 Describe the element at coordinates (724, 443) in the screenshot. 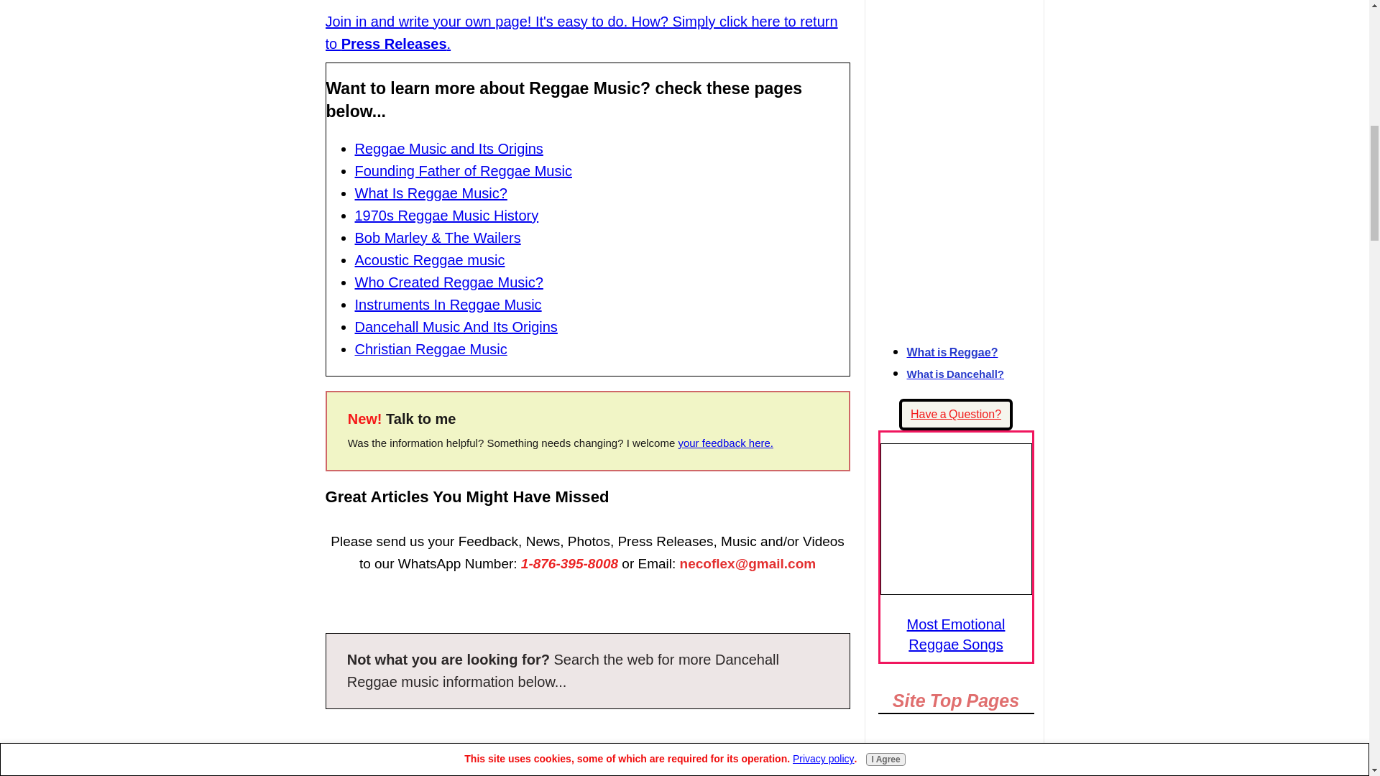

I see `your feedback here.` at that location.